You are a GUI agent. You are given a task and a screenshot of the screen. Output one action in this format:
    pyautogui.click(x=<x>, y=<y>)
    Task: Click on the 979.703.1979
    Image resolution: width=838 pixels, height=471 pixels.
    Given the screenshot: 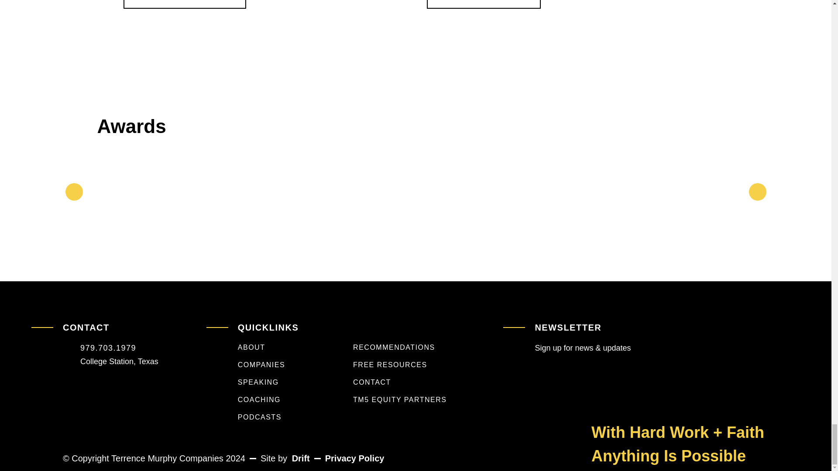 What is the action you would take?
    pyautogui.click(x=108, y=348)
    